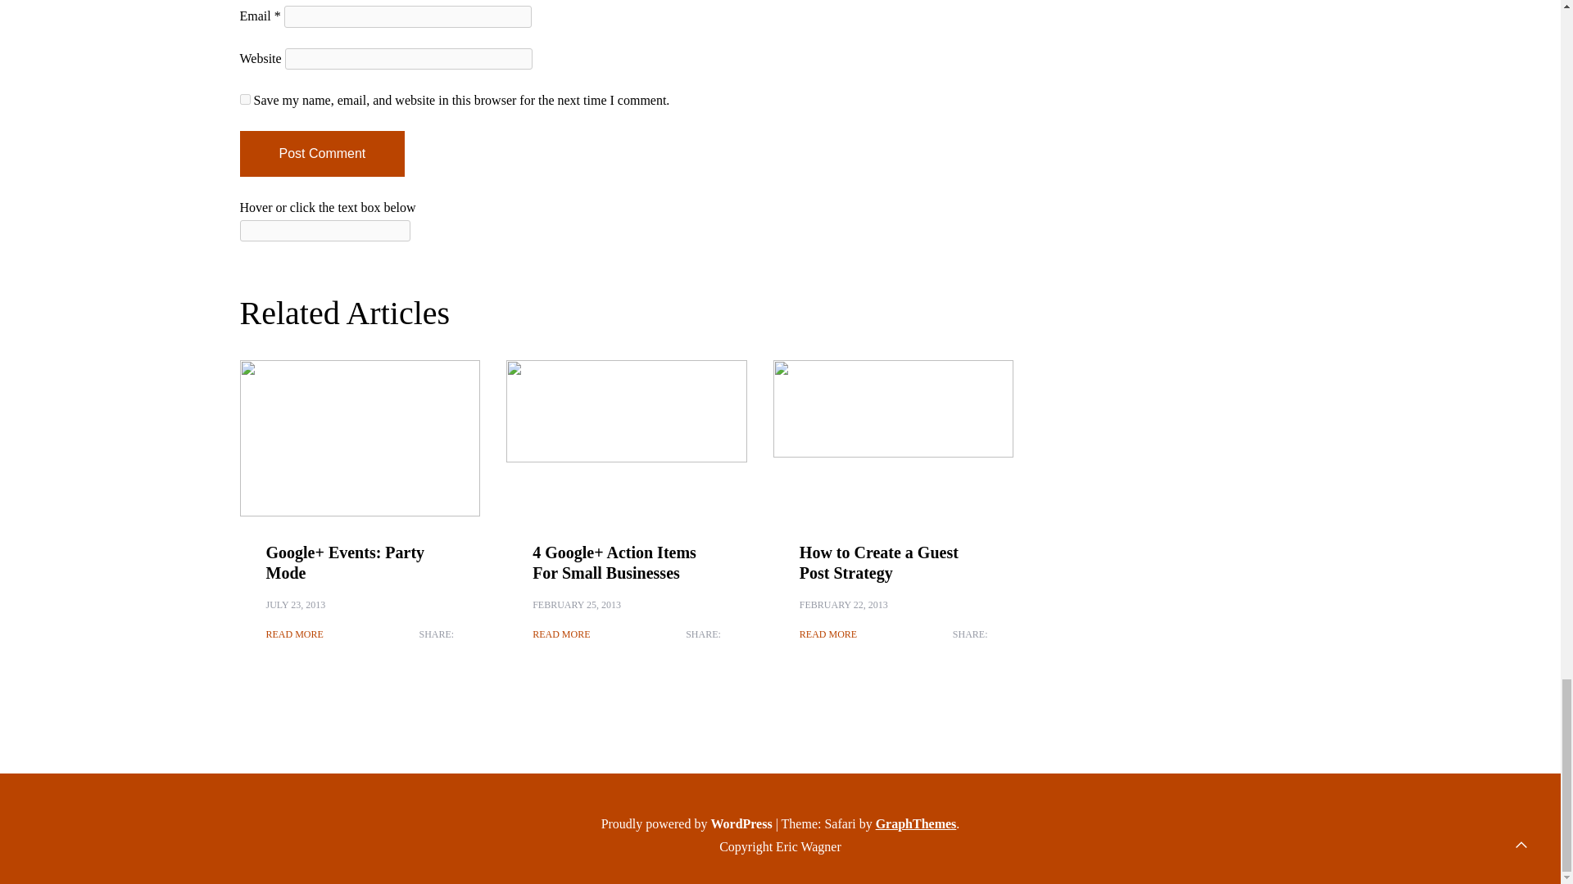  Describe the element at coordinates (244, 99) in the screenshot. I see `yes` at that location.